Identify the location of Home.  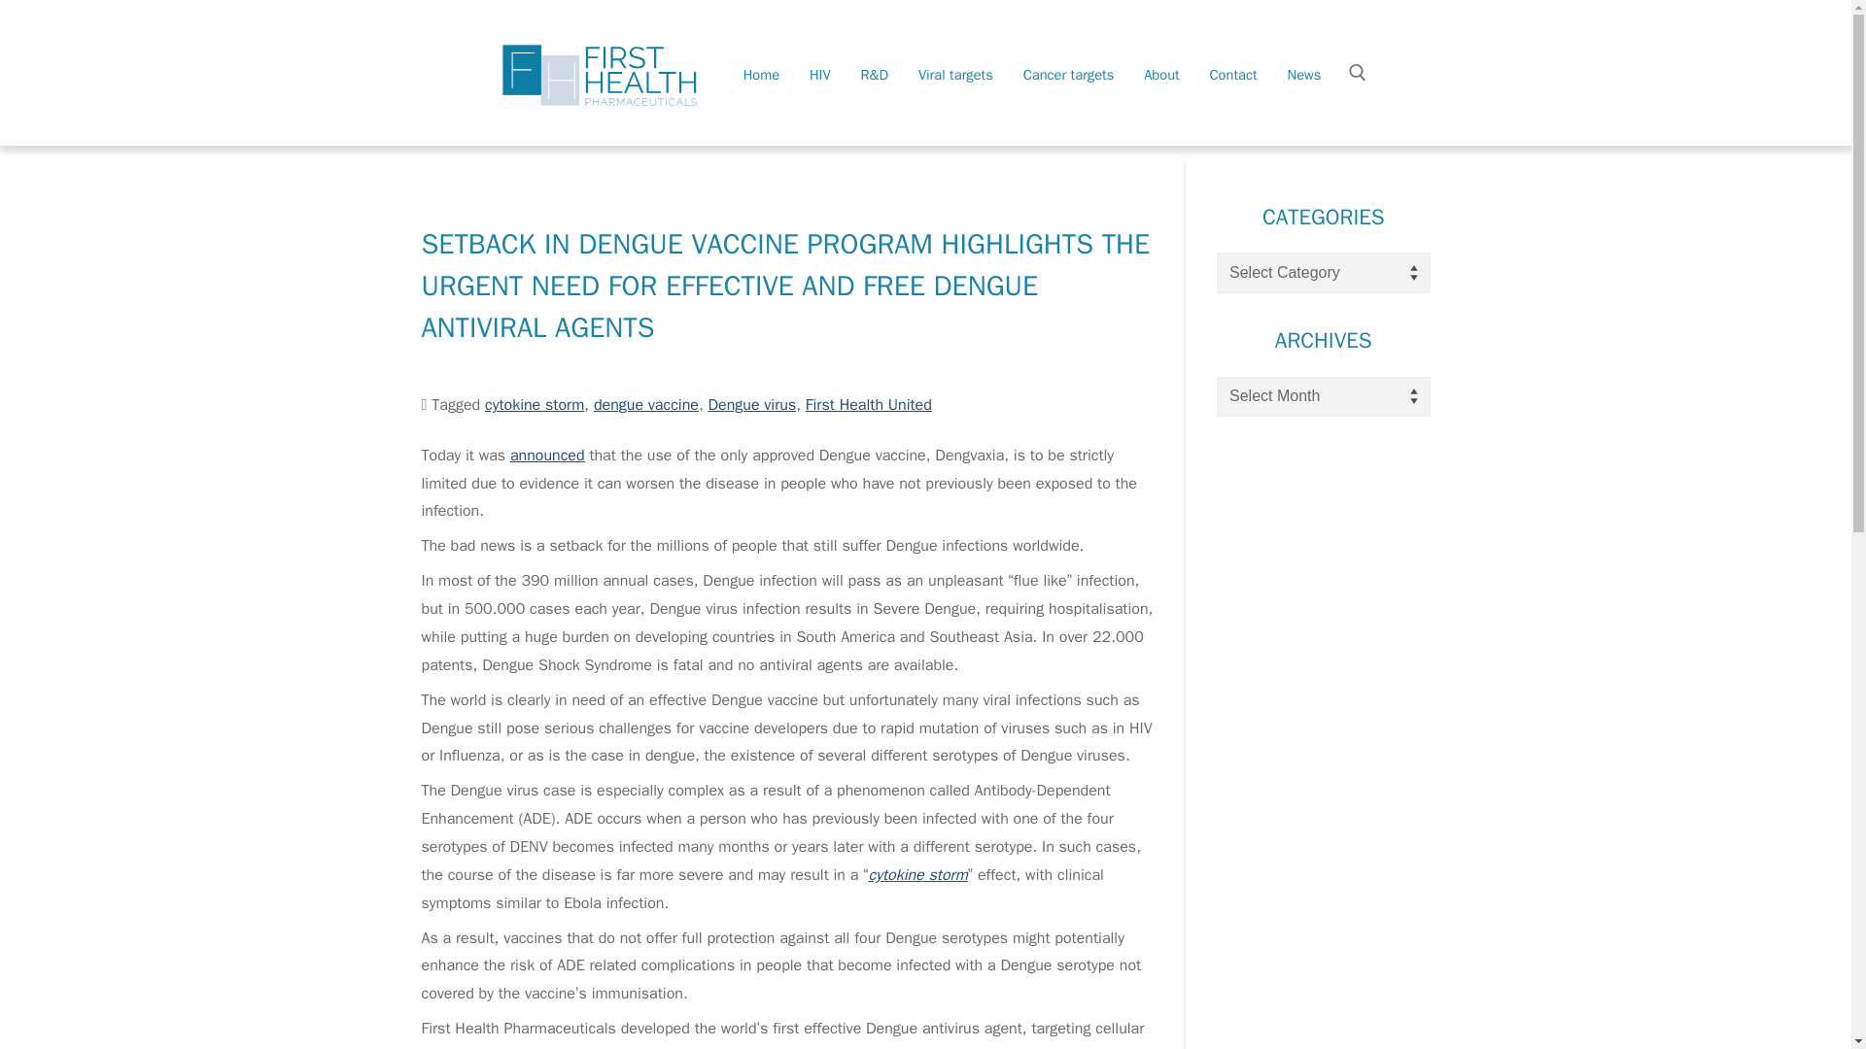
(761, 84).